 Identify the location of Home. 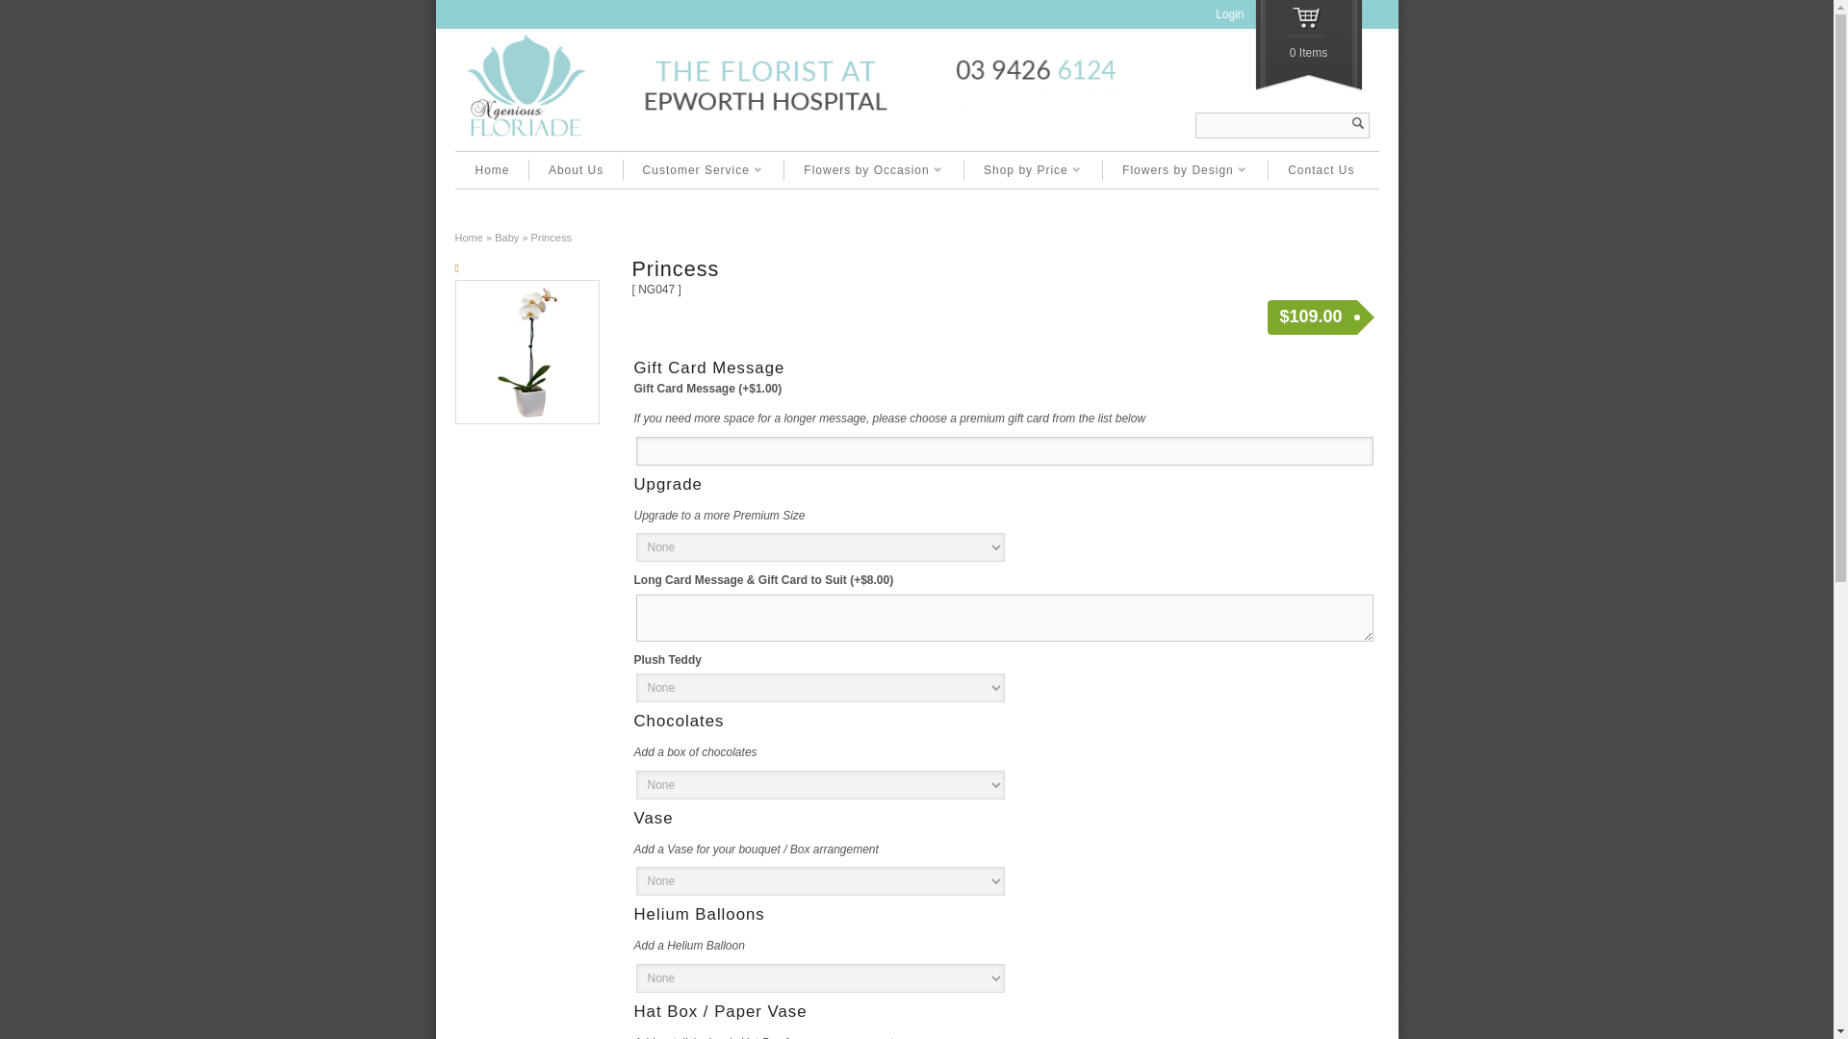
(493, 169).